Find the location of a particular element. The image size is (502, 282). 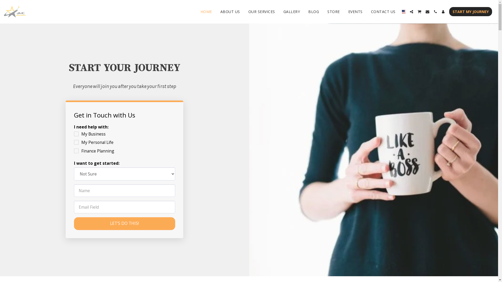

EVENTS is located at coordinates (356, 11).